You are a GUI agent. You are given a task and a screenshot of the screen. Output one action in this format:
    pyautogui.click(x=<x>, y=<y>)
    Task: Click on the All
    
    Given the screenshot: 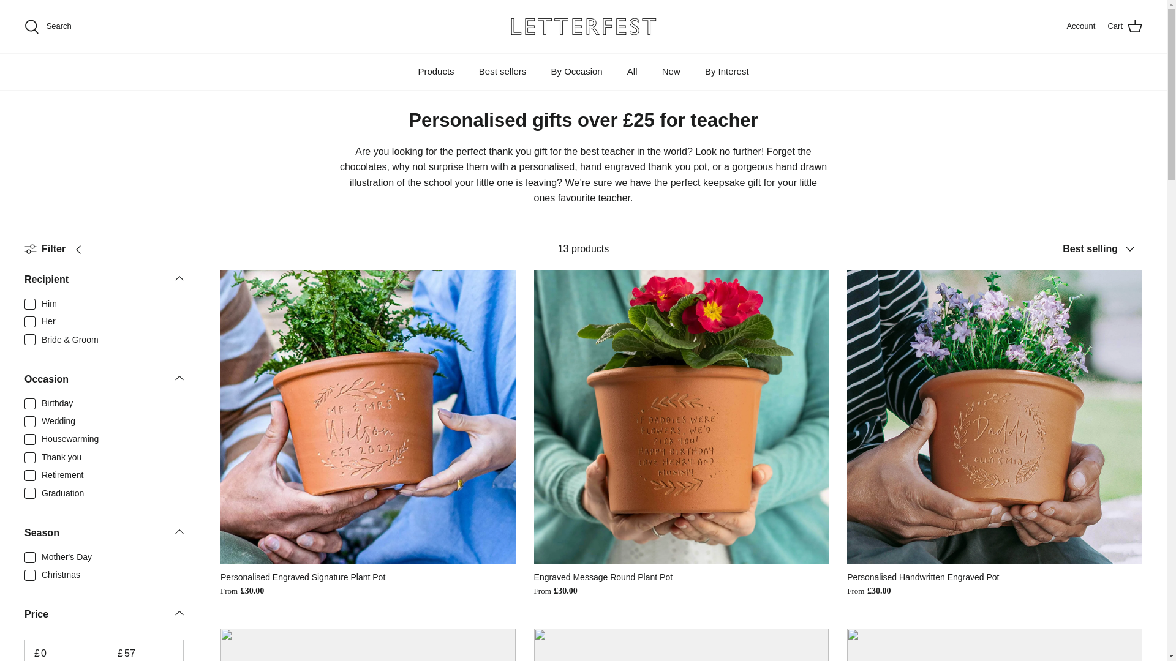 What is the action you would take?
    pyautogui.click(x=632, y=71)
    